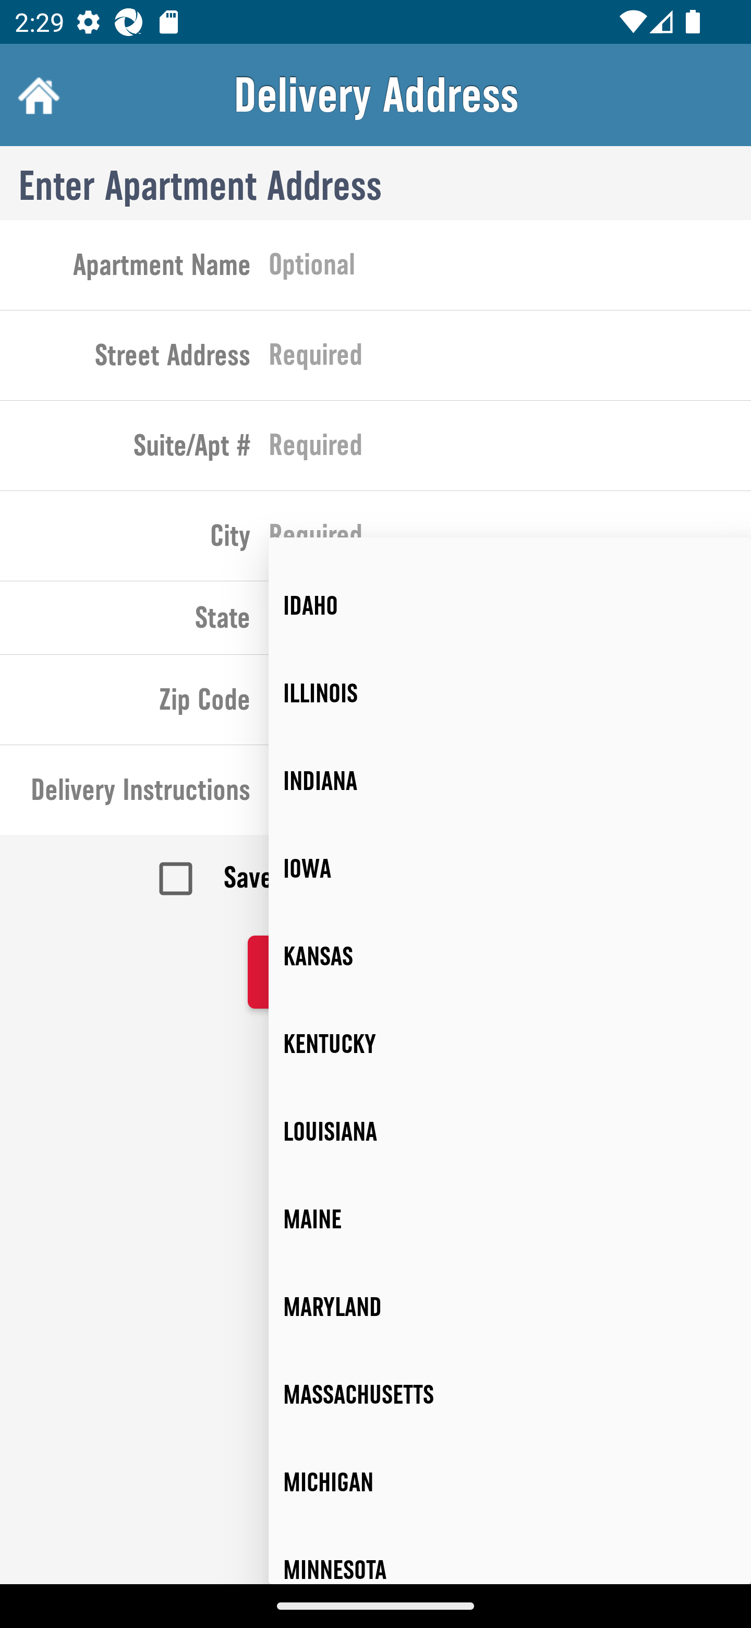  Describe the element at coordinates (510, 605) in the screenshot. I see `IDAHO` at that location.